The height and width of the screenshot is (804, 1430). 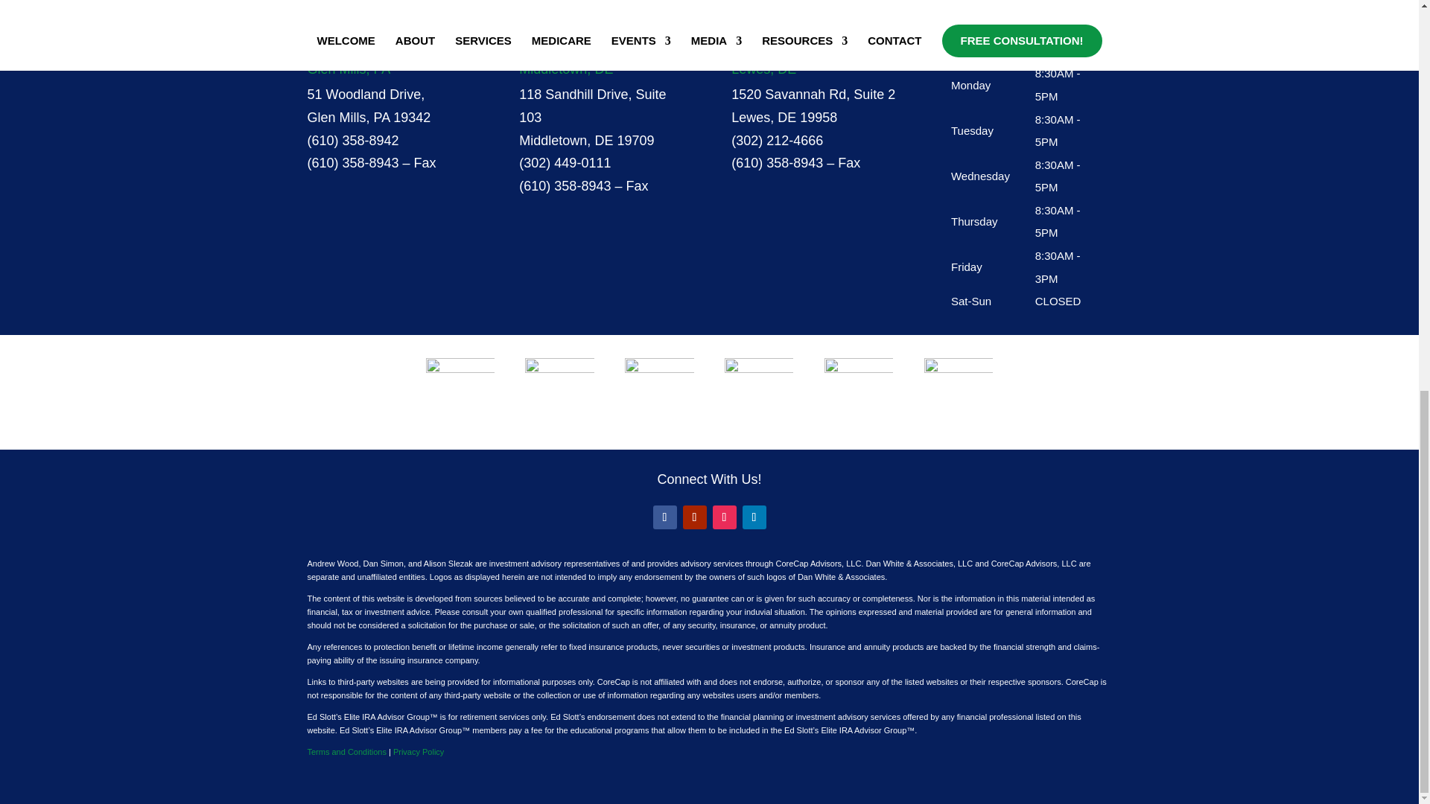 I want to click on Naifa, so click(x=759, y=384).